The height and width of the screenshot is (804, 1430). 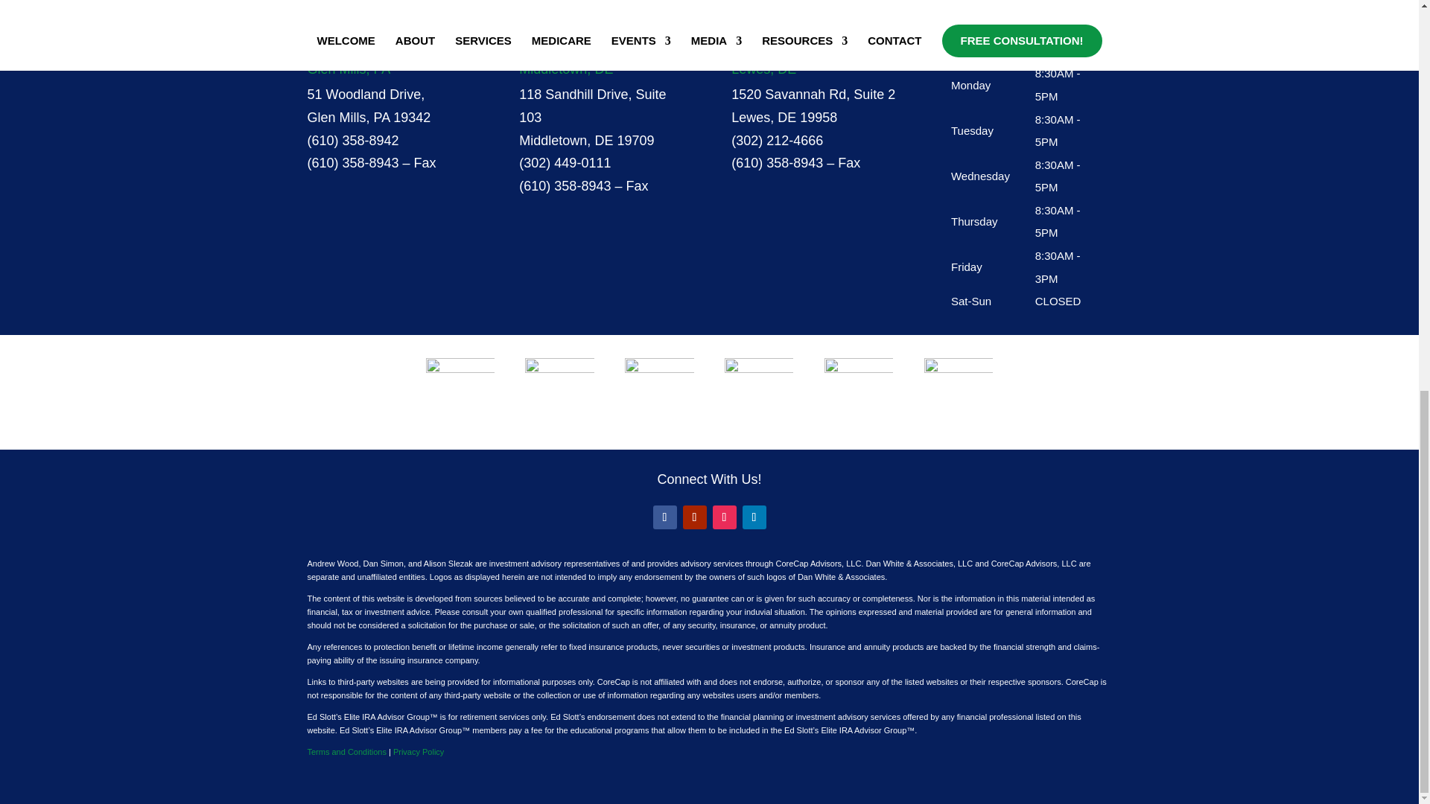 I want to click on Naifa, so click(x=759, y=384).